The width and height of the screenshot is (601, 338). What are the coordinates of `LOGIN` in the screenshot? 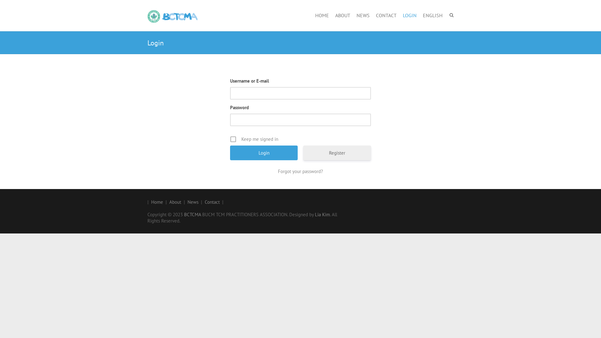 It's located at (410, 16).